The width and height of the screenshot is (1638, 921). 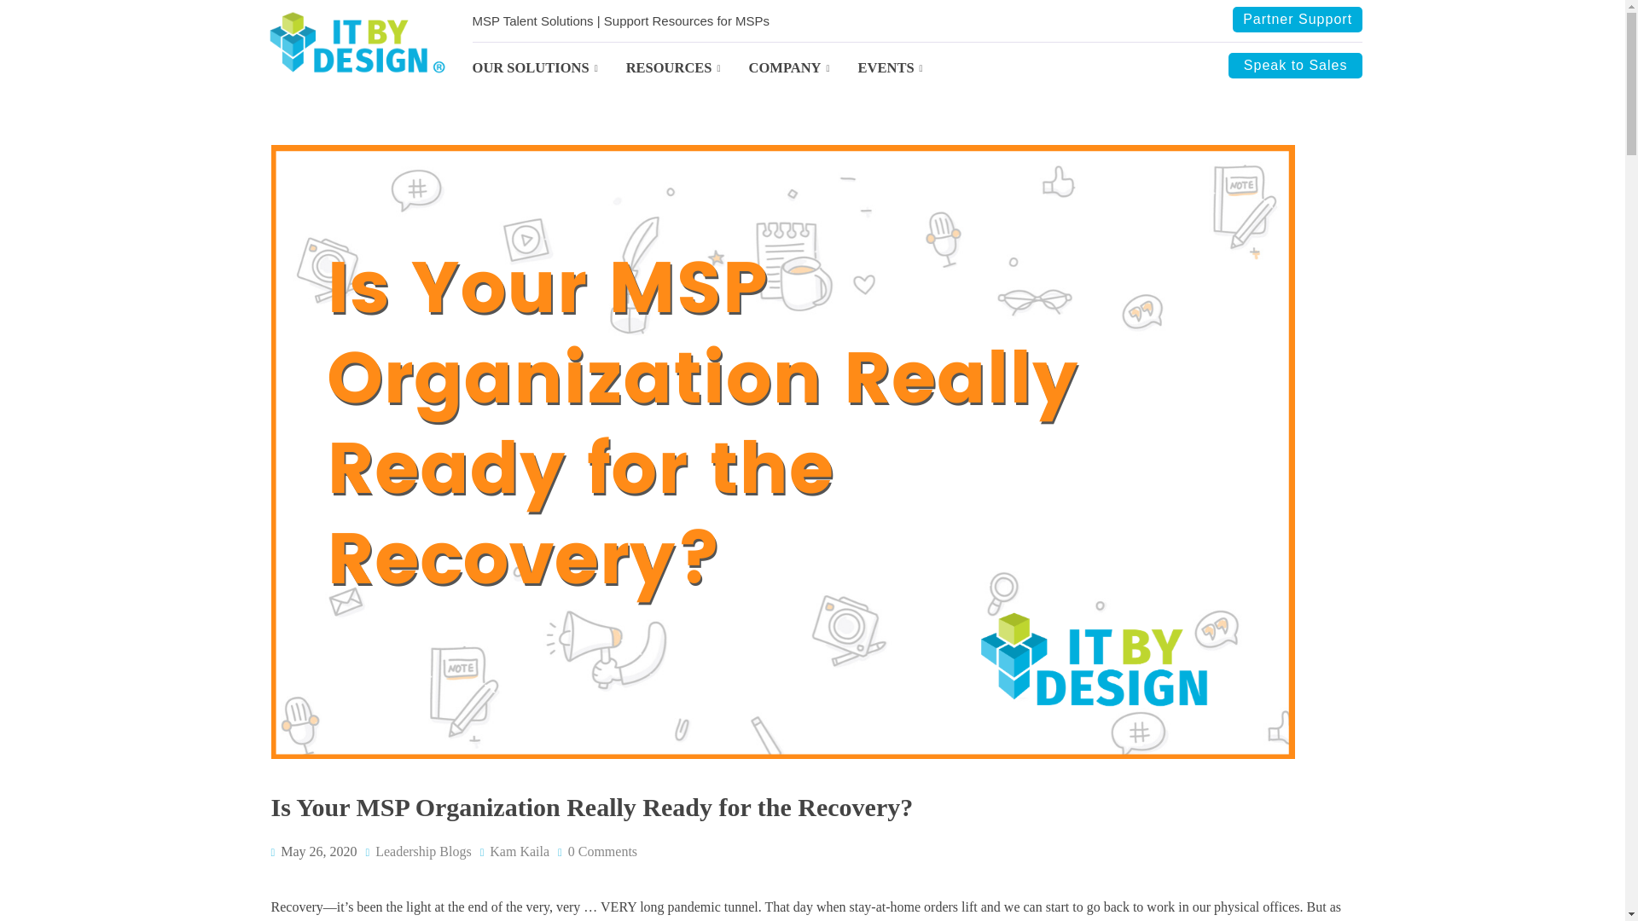 What do you see at coordinates (804, 68) in the screenshot?
I see `COMPANY` at bounding box center [804, 68].